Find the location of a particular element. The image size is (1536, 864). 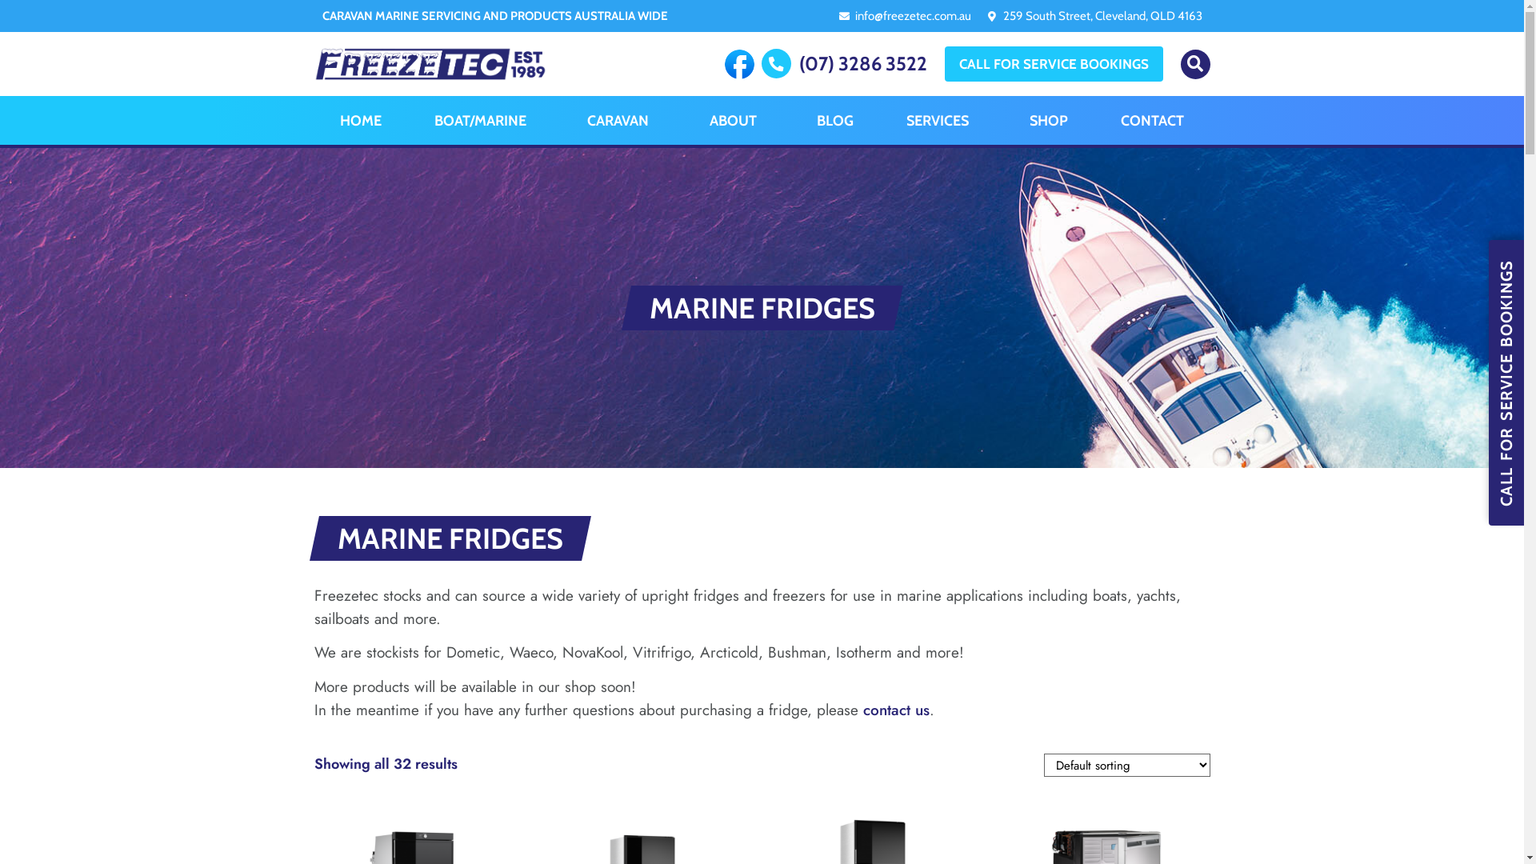

HOME is located at coordinates (361, 120).